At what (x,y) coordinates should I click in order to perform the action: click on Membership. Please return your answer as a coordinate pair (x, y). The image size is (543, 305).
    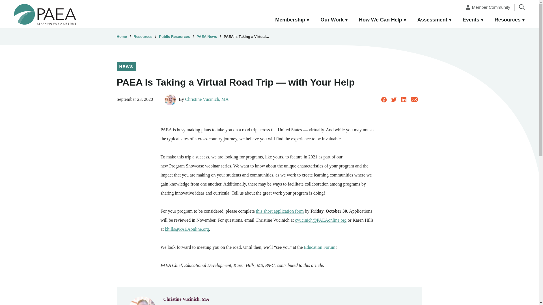
    Looking at the image, I should click on (292, 20).